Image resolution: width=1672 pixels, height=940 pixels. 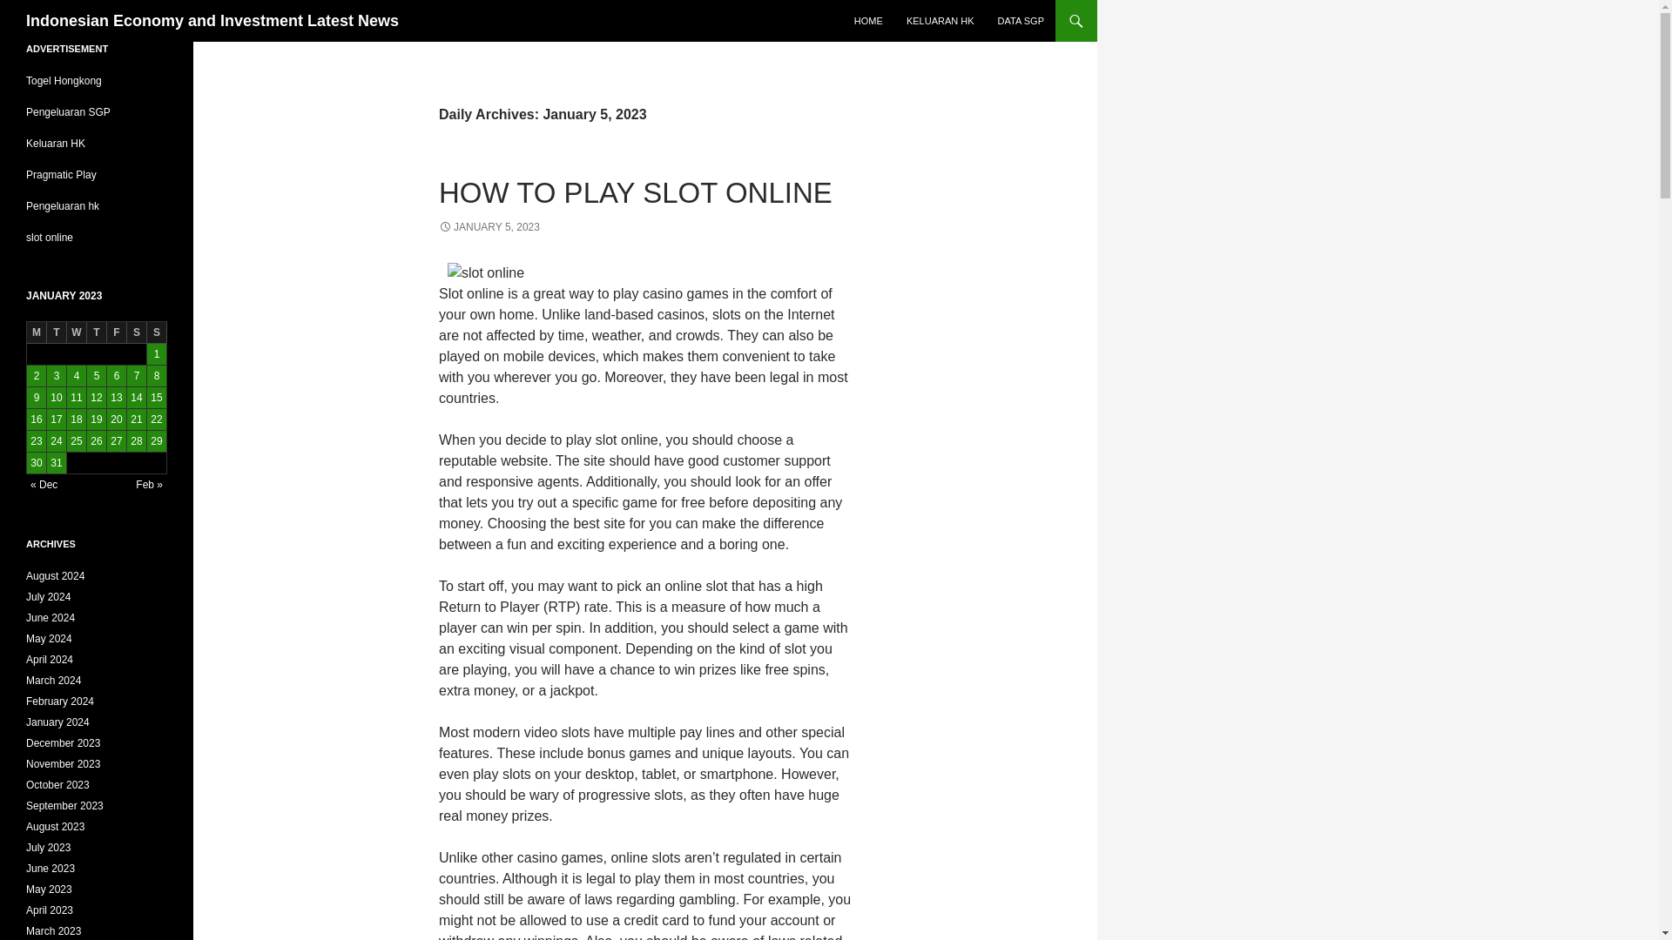 What do you see at coordinates (63, 206) in the screenshot?
I see `Pengeluaran hk` at bounding box center [63, 206].